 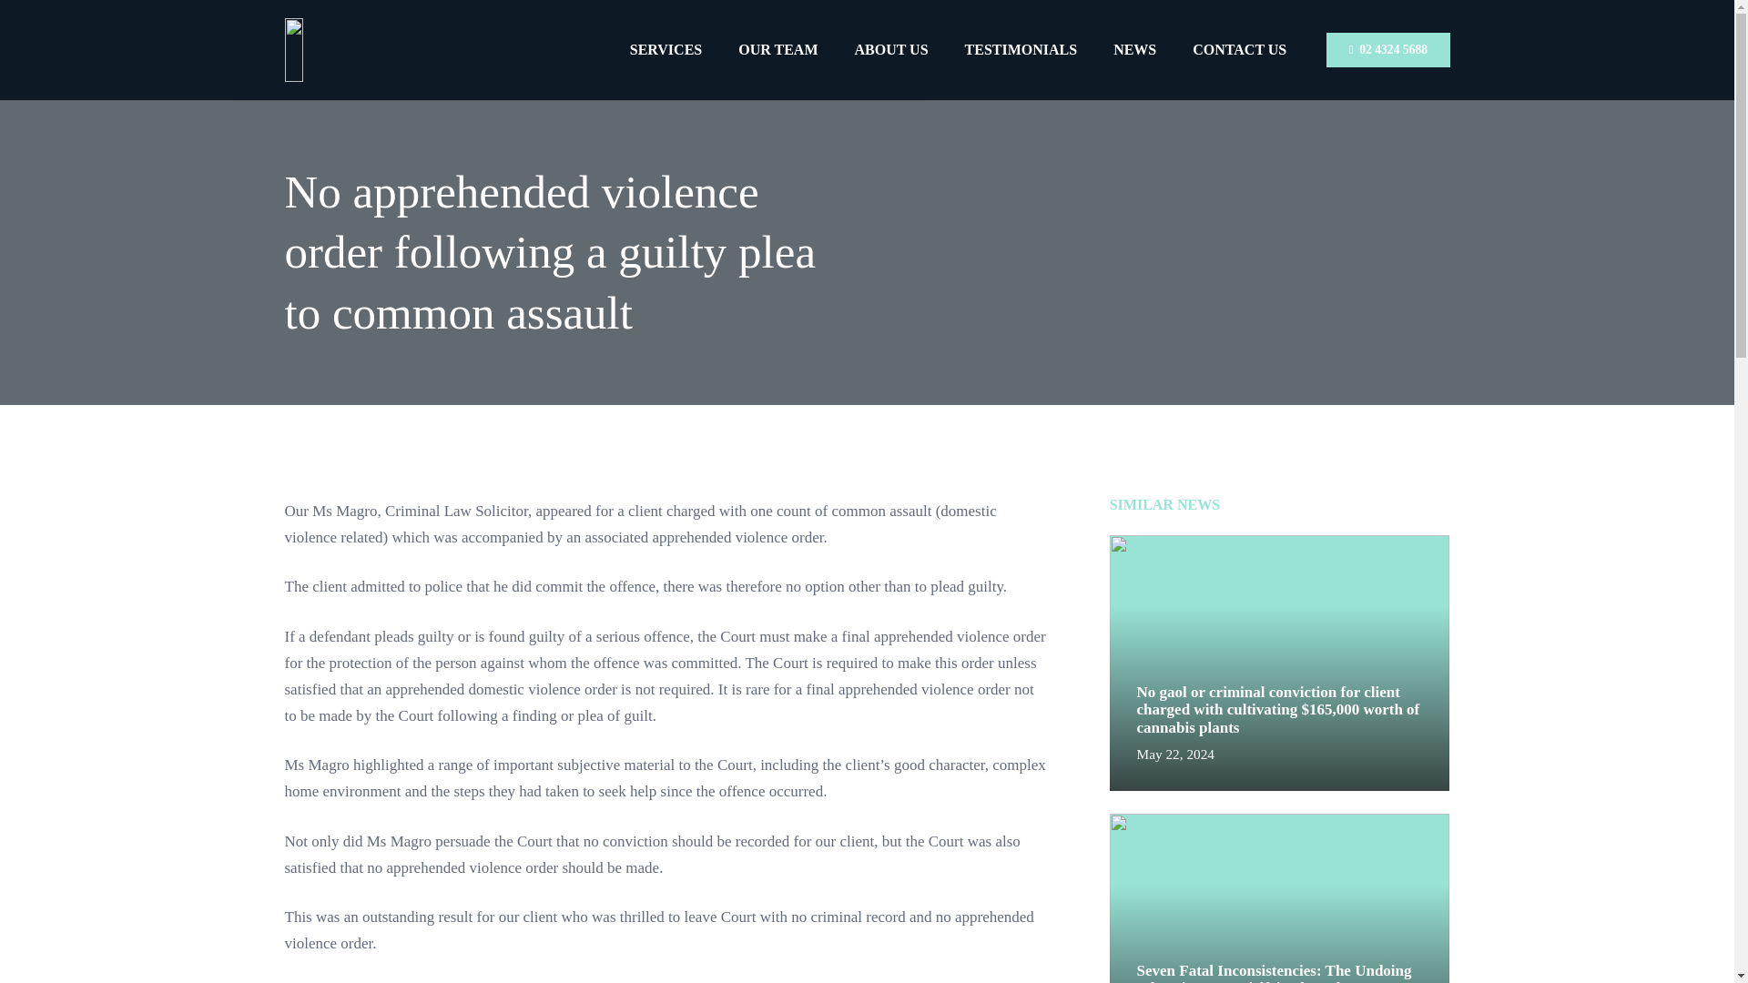 What do you see at coordinates (890, 49) in the screenshot?
I see `ABOUT US` at bounding box center [890, 49].